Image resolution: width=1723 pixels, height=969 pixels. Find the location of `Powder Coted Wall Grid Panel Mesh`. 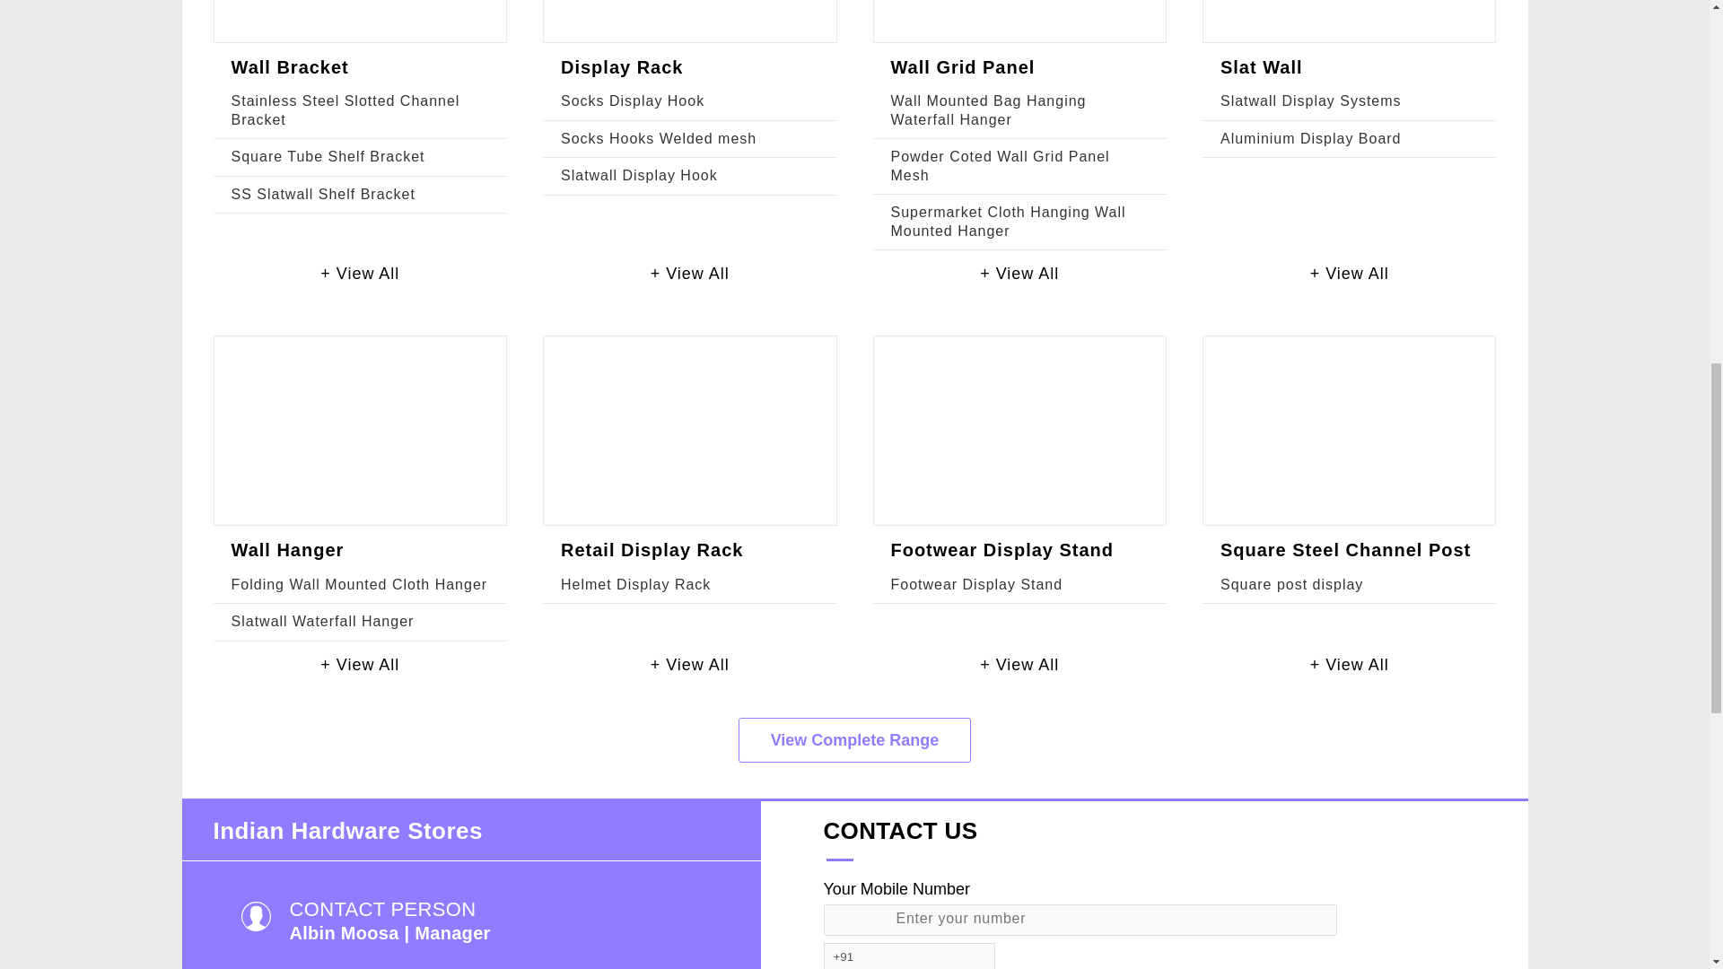

Powder Coted Wall Grid Panel Mesh is located at coordinates (1000, 165).